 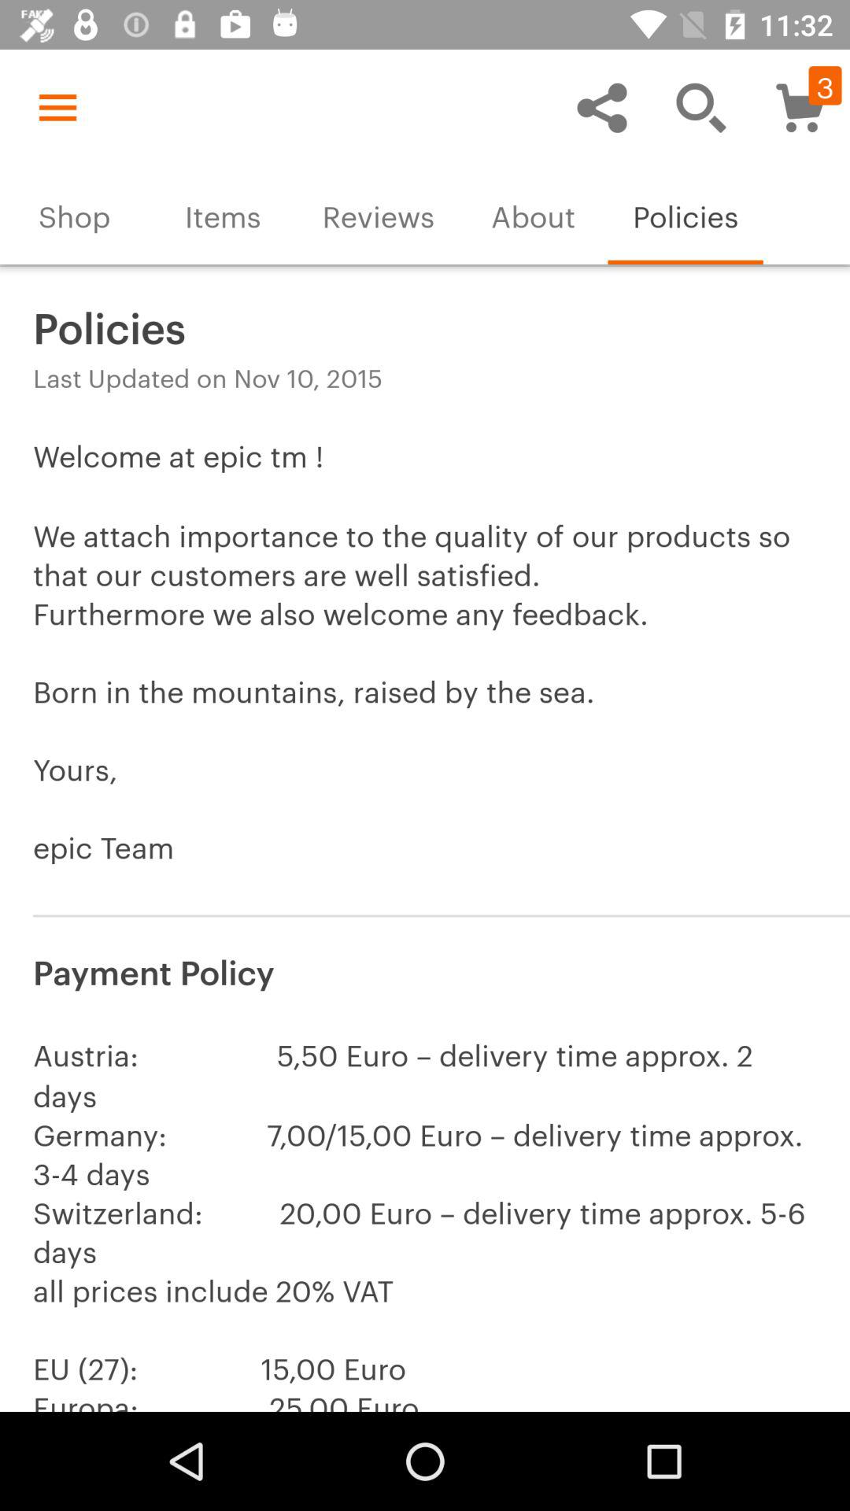 I want to click on choose the item below welcome at epic icon, so click(x=425, y=970).